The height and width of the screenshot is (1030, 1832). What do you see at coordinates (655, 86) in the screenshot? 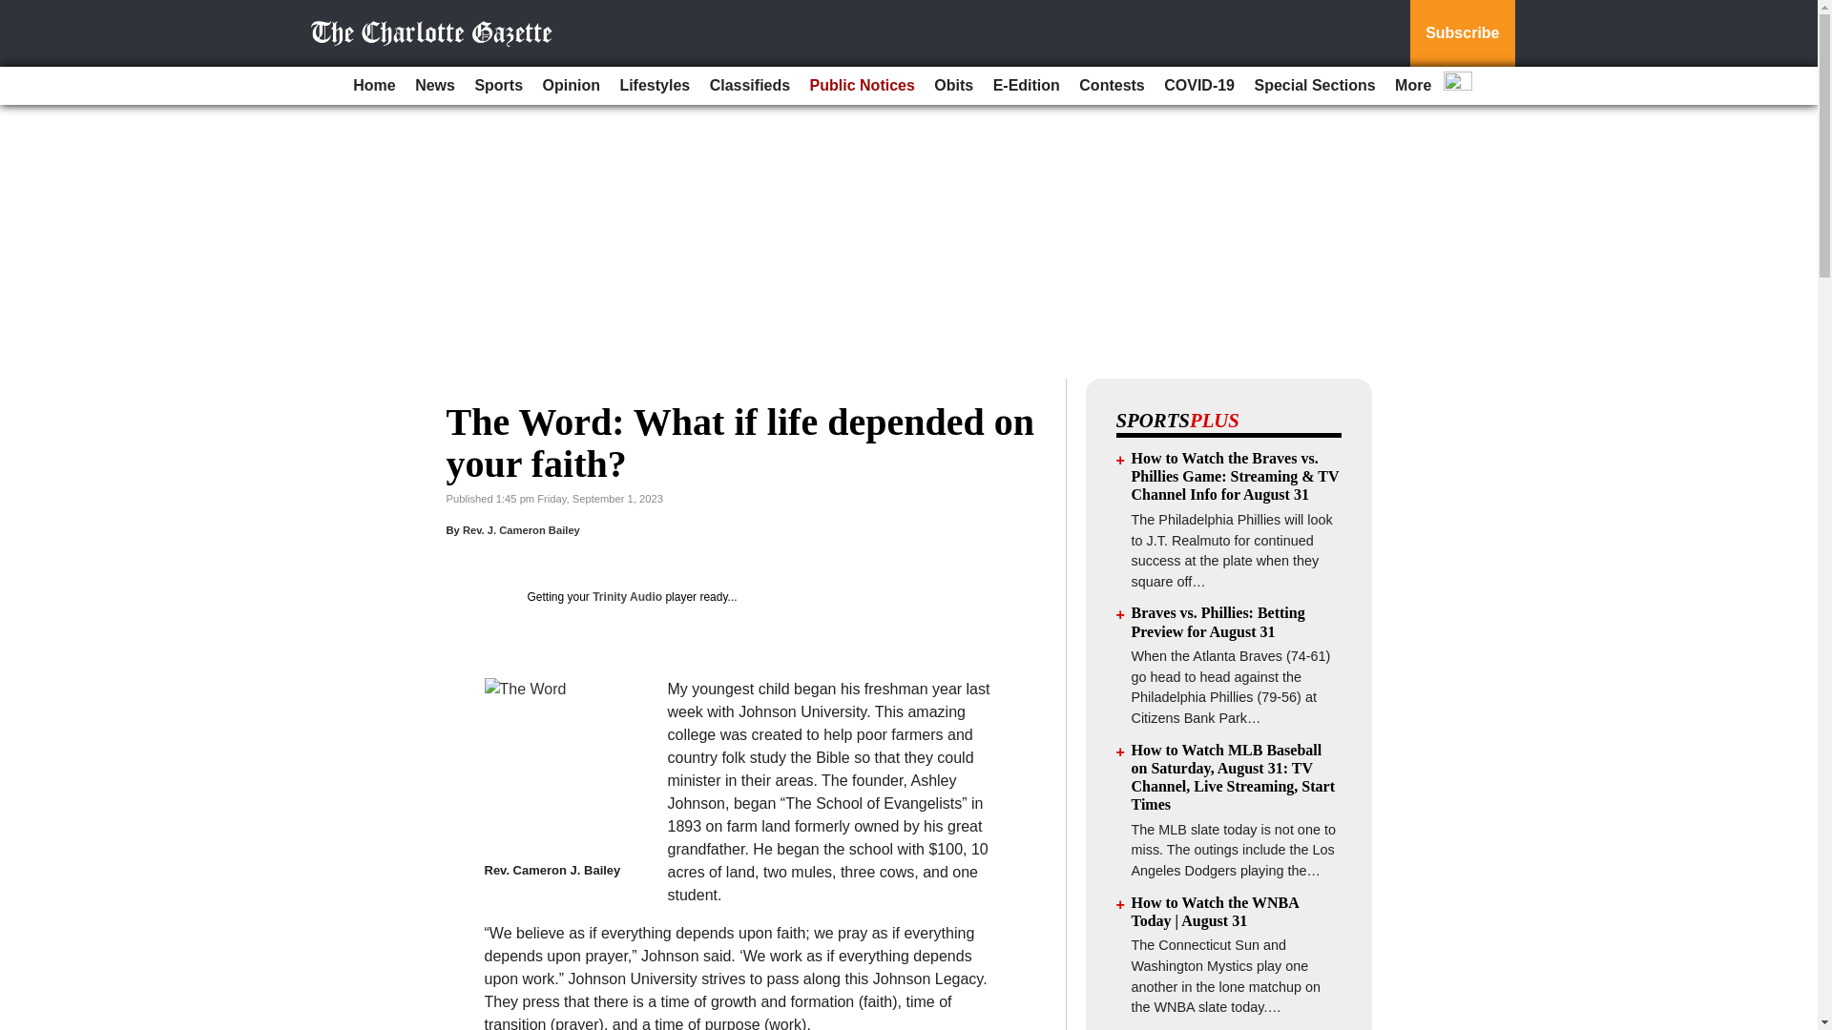
I see `Lifestyles` at bounding box center [655, 86].